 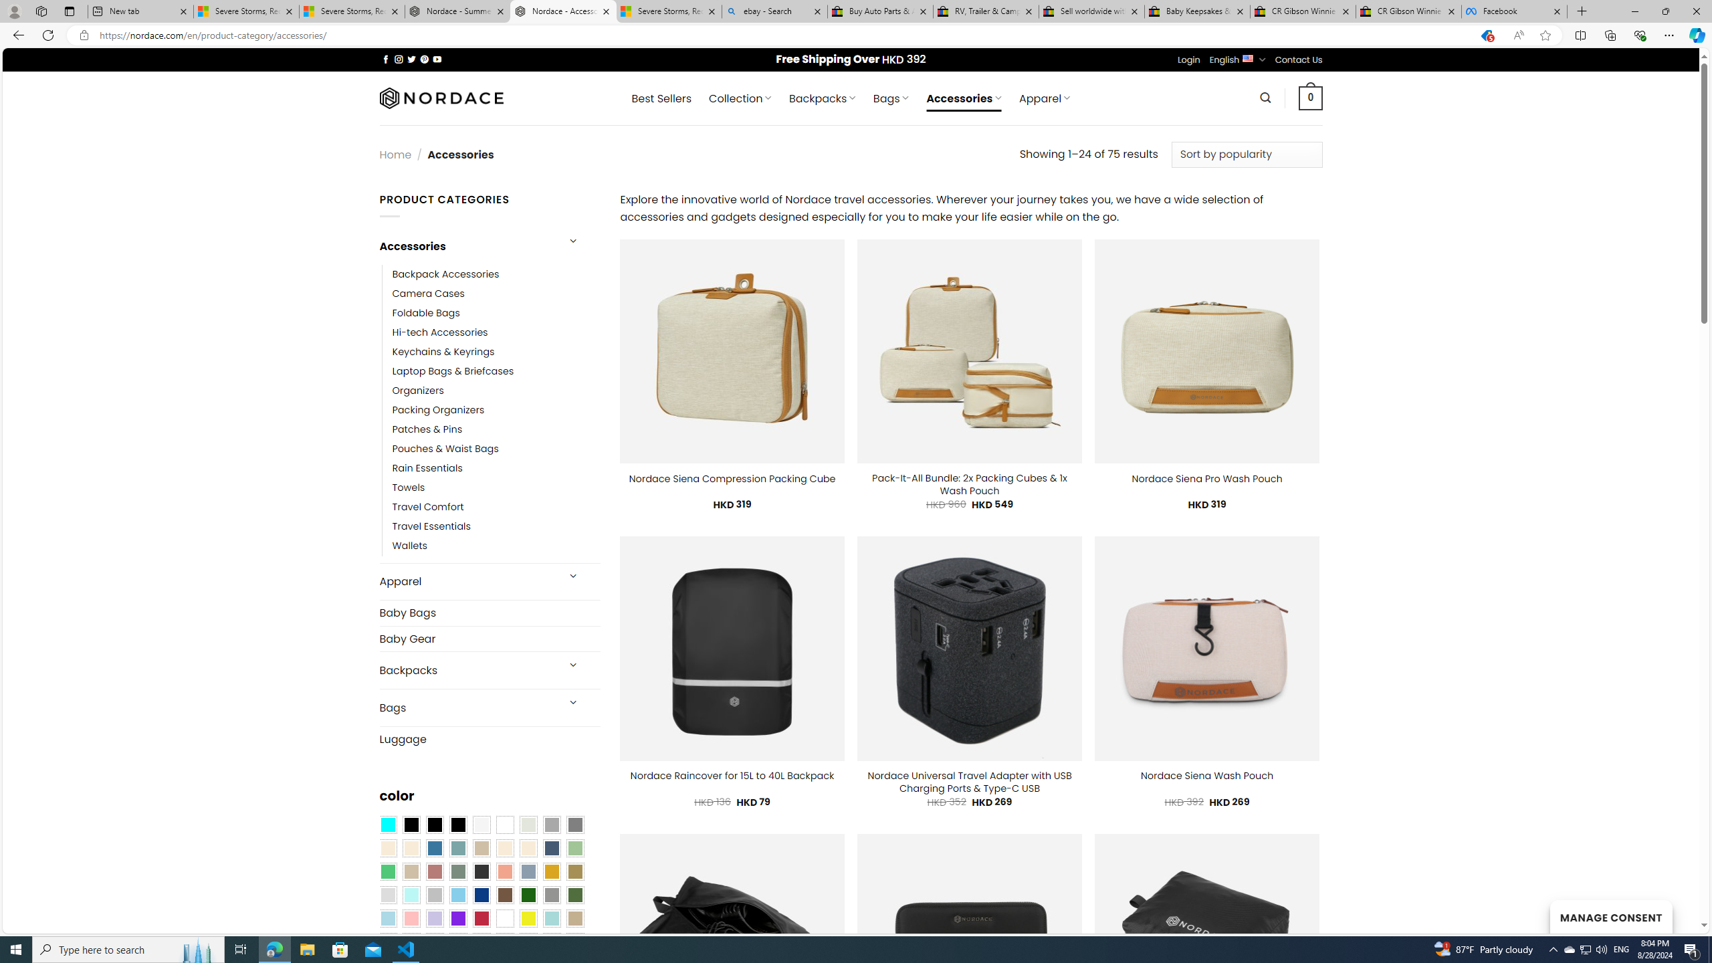 What do you see at coordinates (1247, 154) in the screenshot?
I see `Shop order` at bounding box center [1247, 154].